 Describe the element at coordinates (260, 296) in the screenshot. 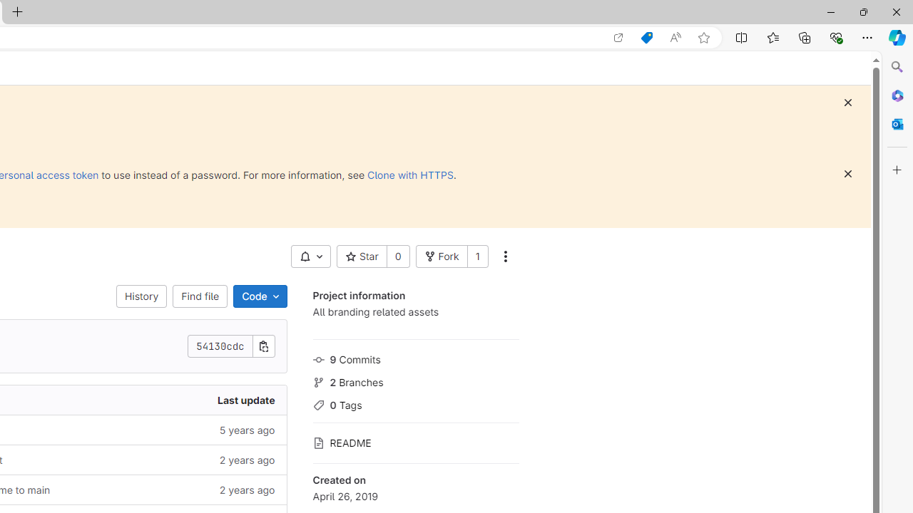

I see `Code` at that location.